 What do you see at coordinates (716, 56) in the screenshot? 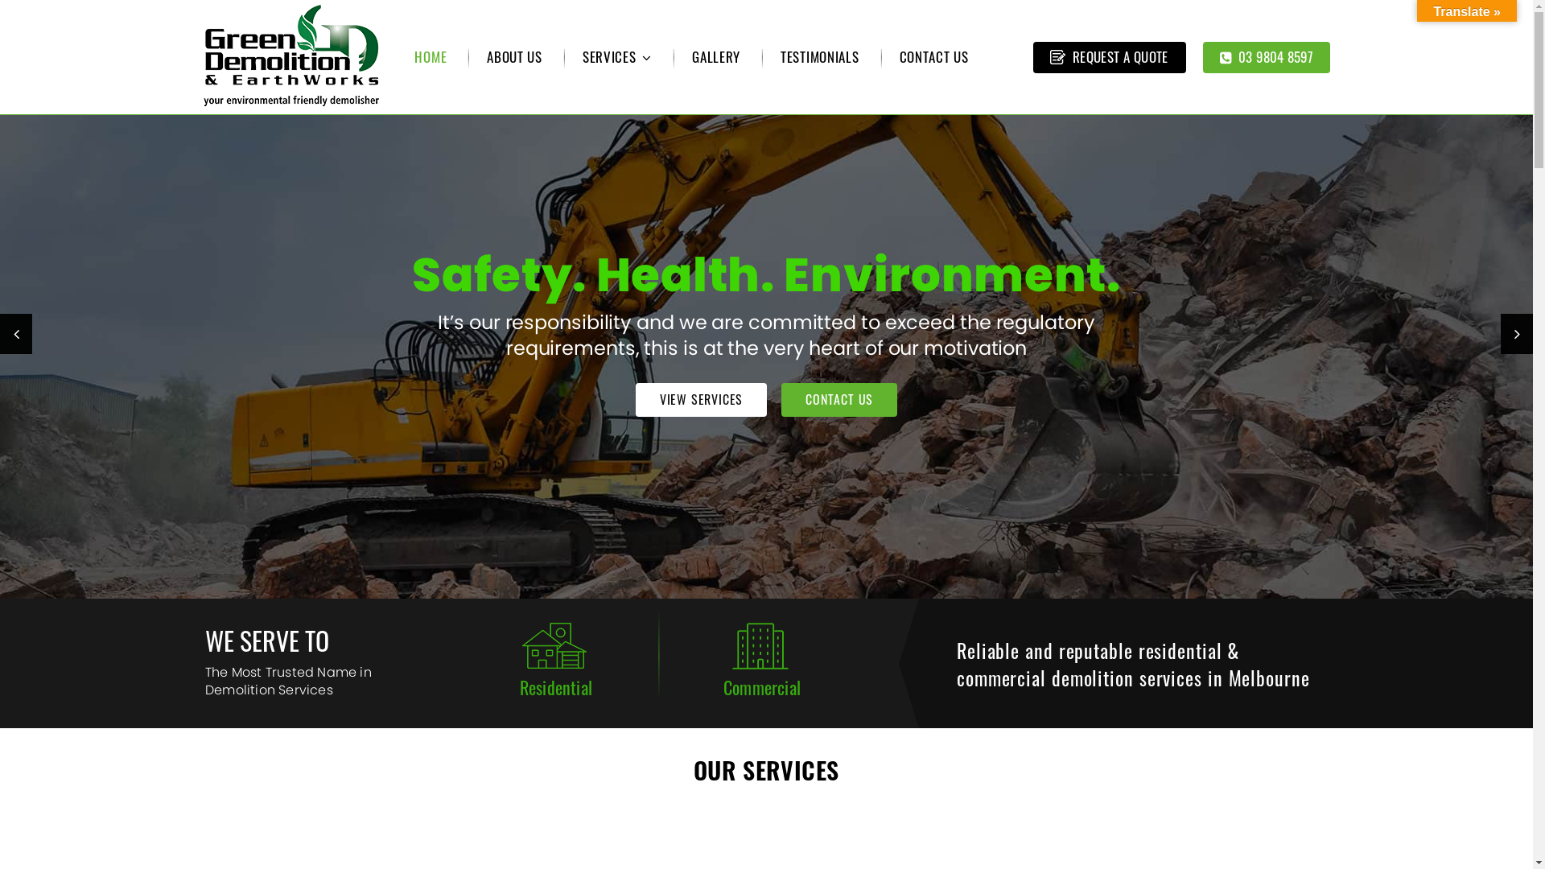
I see `GALLERY` at bounding box center [716, 56].